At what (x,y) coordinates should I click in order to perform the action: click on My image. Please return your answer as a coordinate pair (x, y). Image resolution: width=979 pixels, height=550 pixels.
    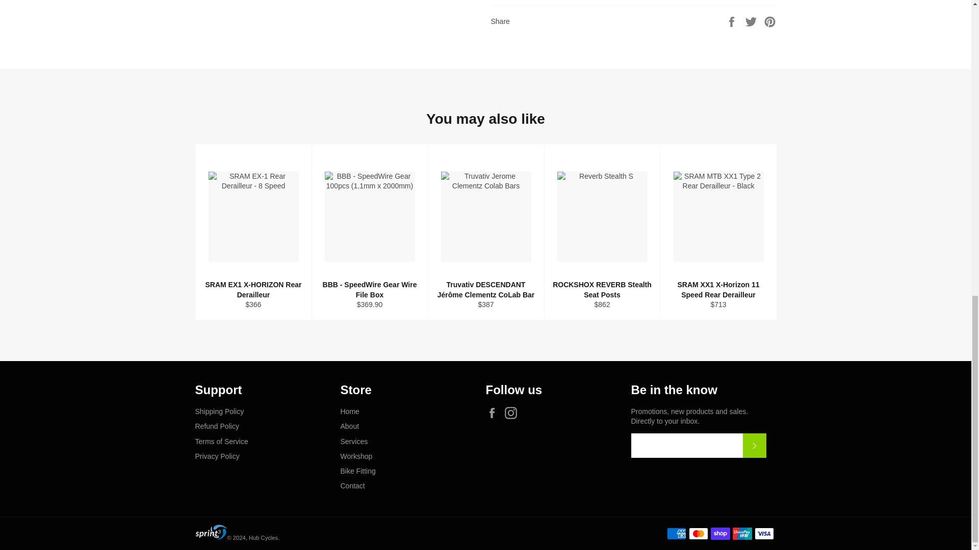
    Looking at the image, I should click on (211, 532).